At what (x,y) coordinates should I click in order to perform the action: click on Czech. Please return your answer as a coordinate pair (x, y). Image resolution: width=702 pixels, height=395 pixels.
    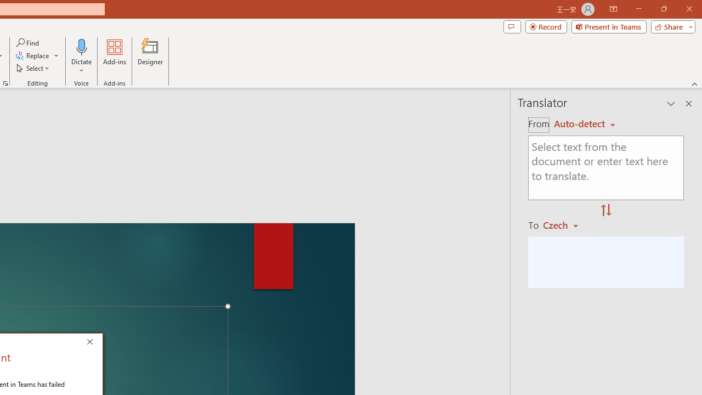
    Looking at the image, I should click on (565, 225).